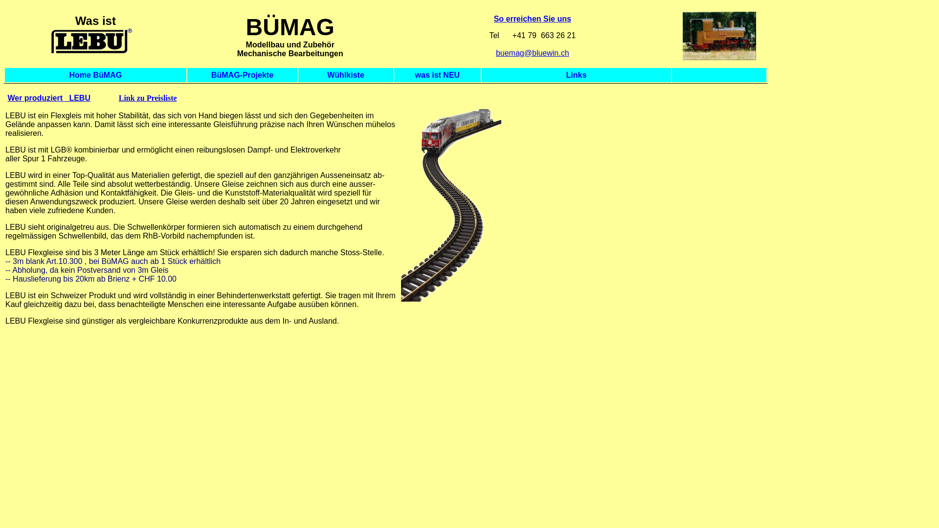  Describe the element at coordinates (438, 74) in the screenshot. I see `was ist NEU` at that location.